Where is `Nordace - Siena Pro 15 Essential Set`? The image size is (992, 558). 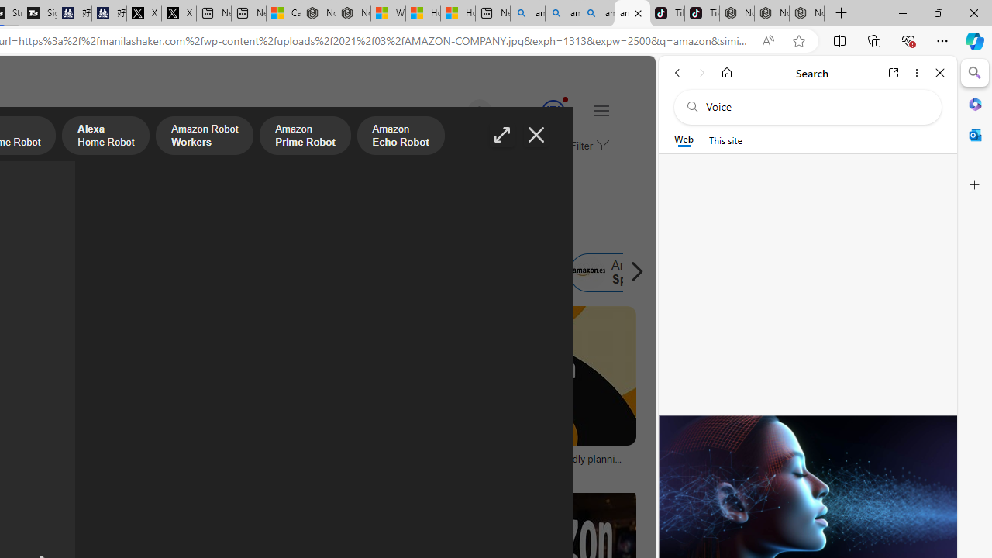
Nordace - Siena Pro 15 Essential Set is located at coordinates (806, 14).